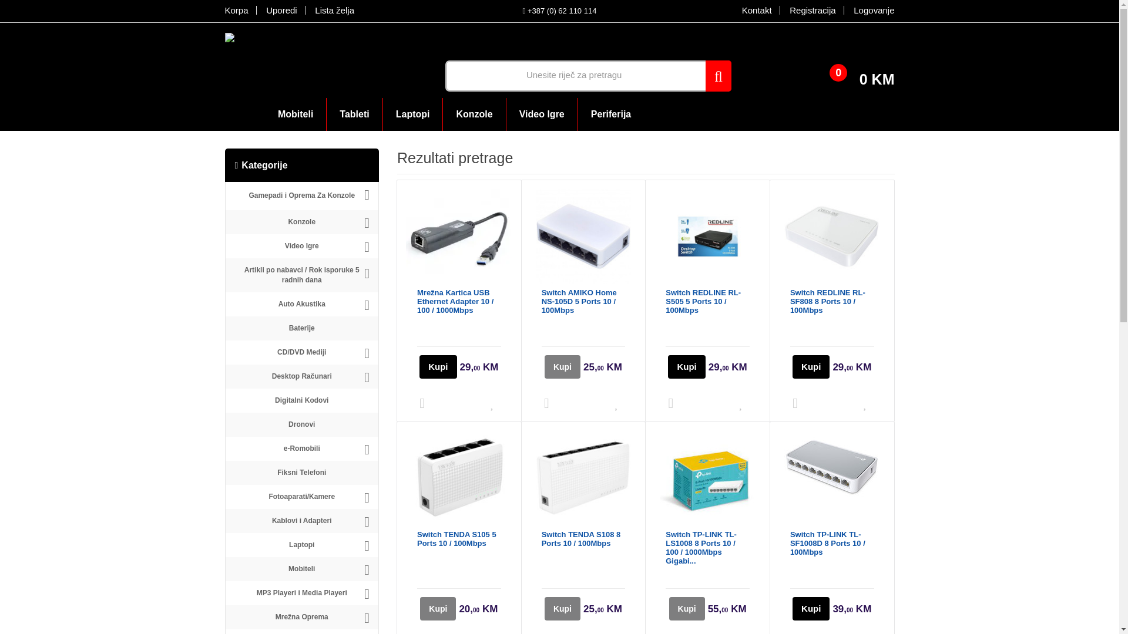  I want to click on Auto Akustika, so click(302, 304).